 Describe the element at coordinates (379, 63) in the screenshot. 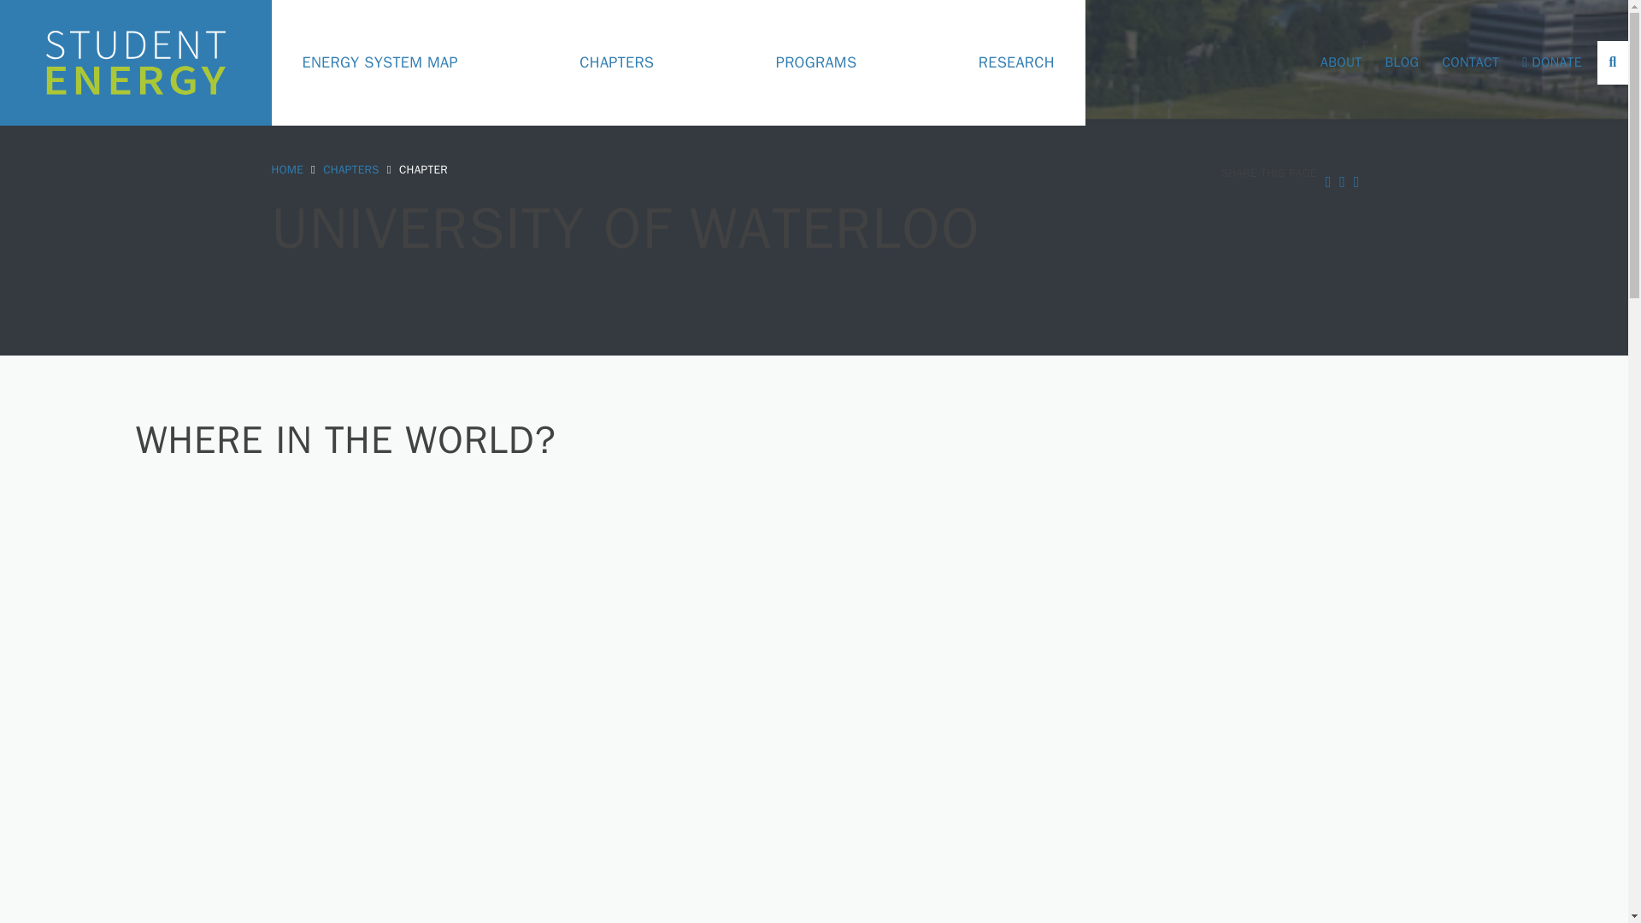

I see `ENERGY SYSTEM MAP` at that location.